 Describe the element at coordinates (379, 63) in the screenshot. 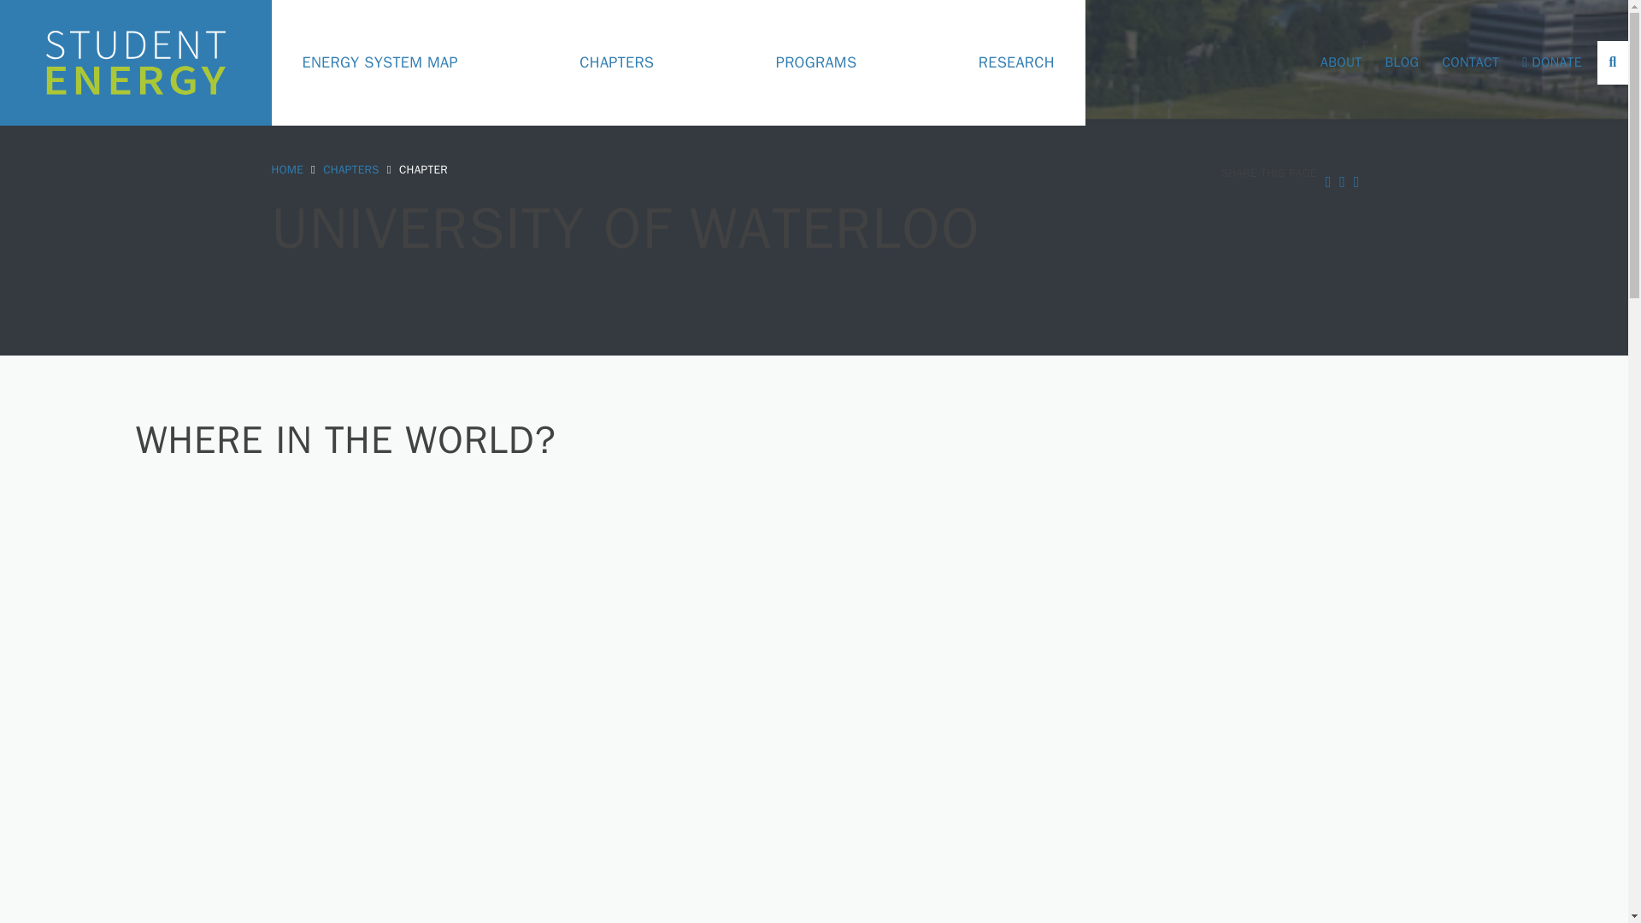

I see `ENERGY SYSTEM MAP` at that location.